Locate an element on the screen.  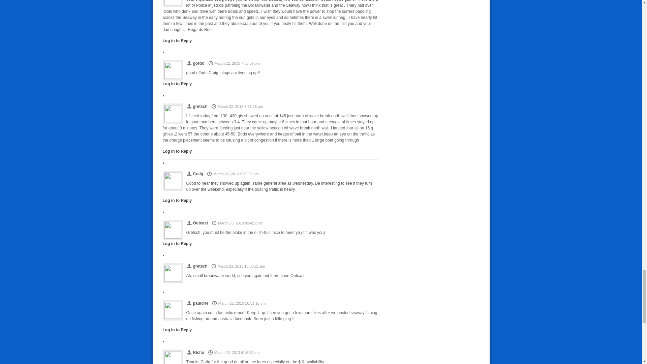
Log in to Reply is located at coordinates (177, 200).